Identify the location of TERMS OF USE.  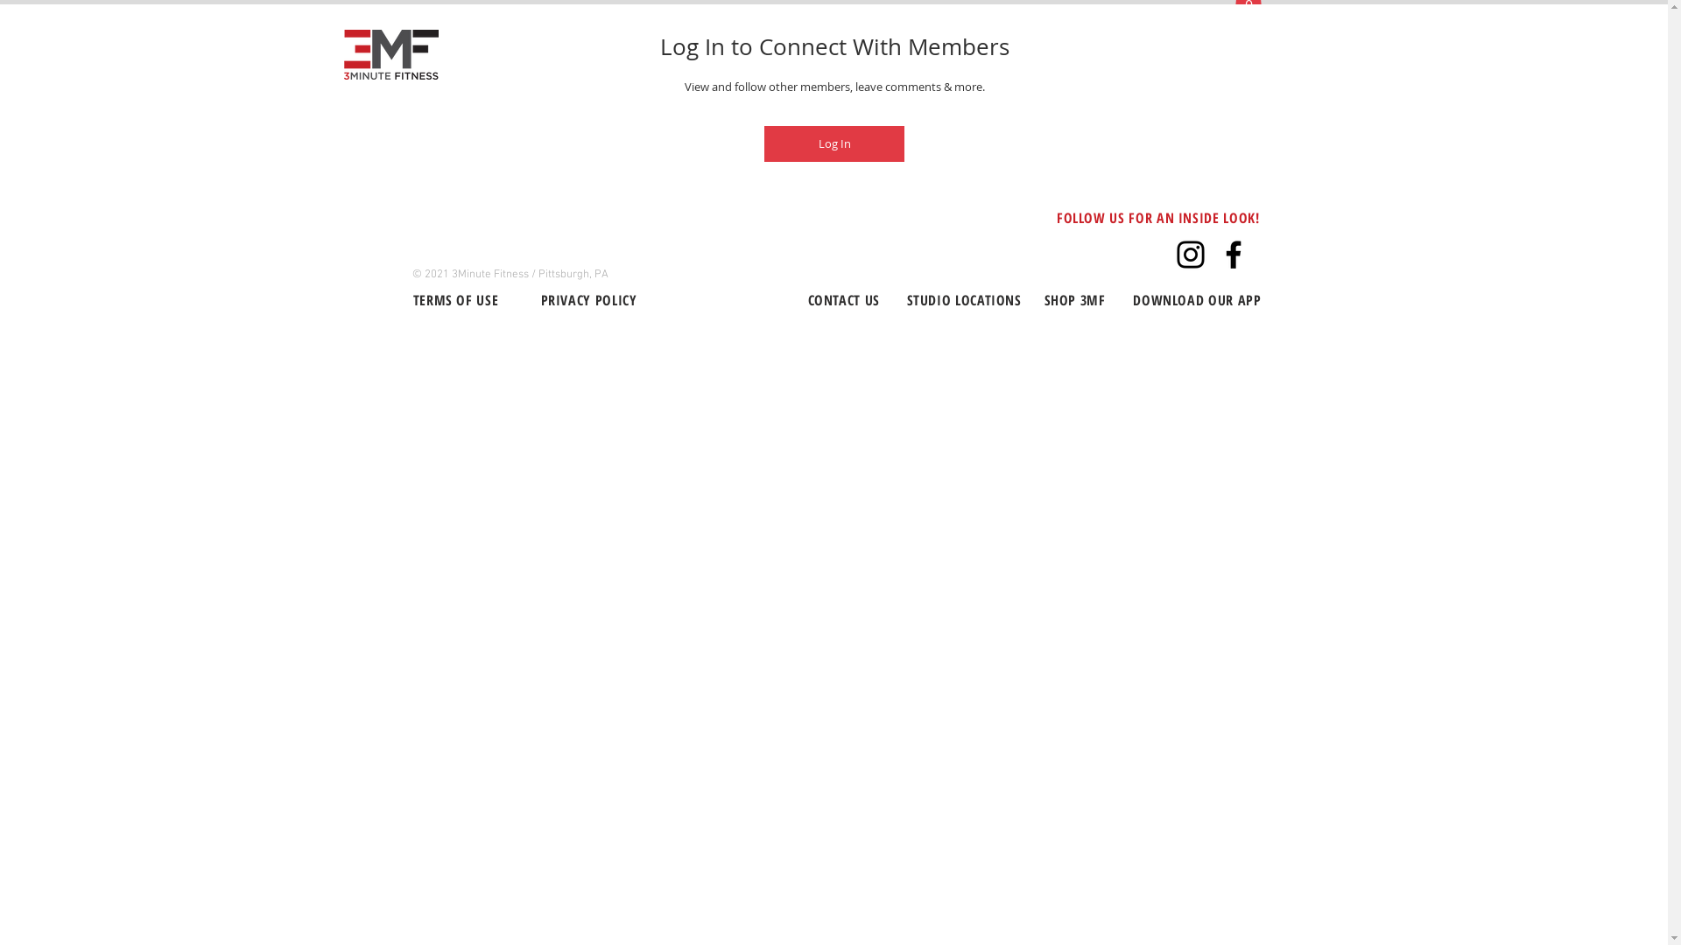
(456, 300).